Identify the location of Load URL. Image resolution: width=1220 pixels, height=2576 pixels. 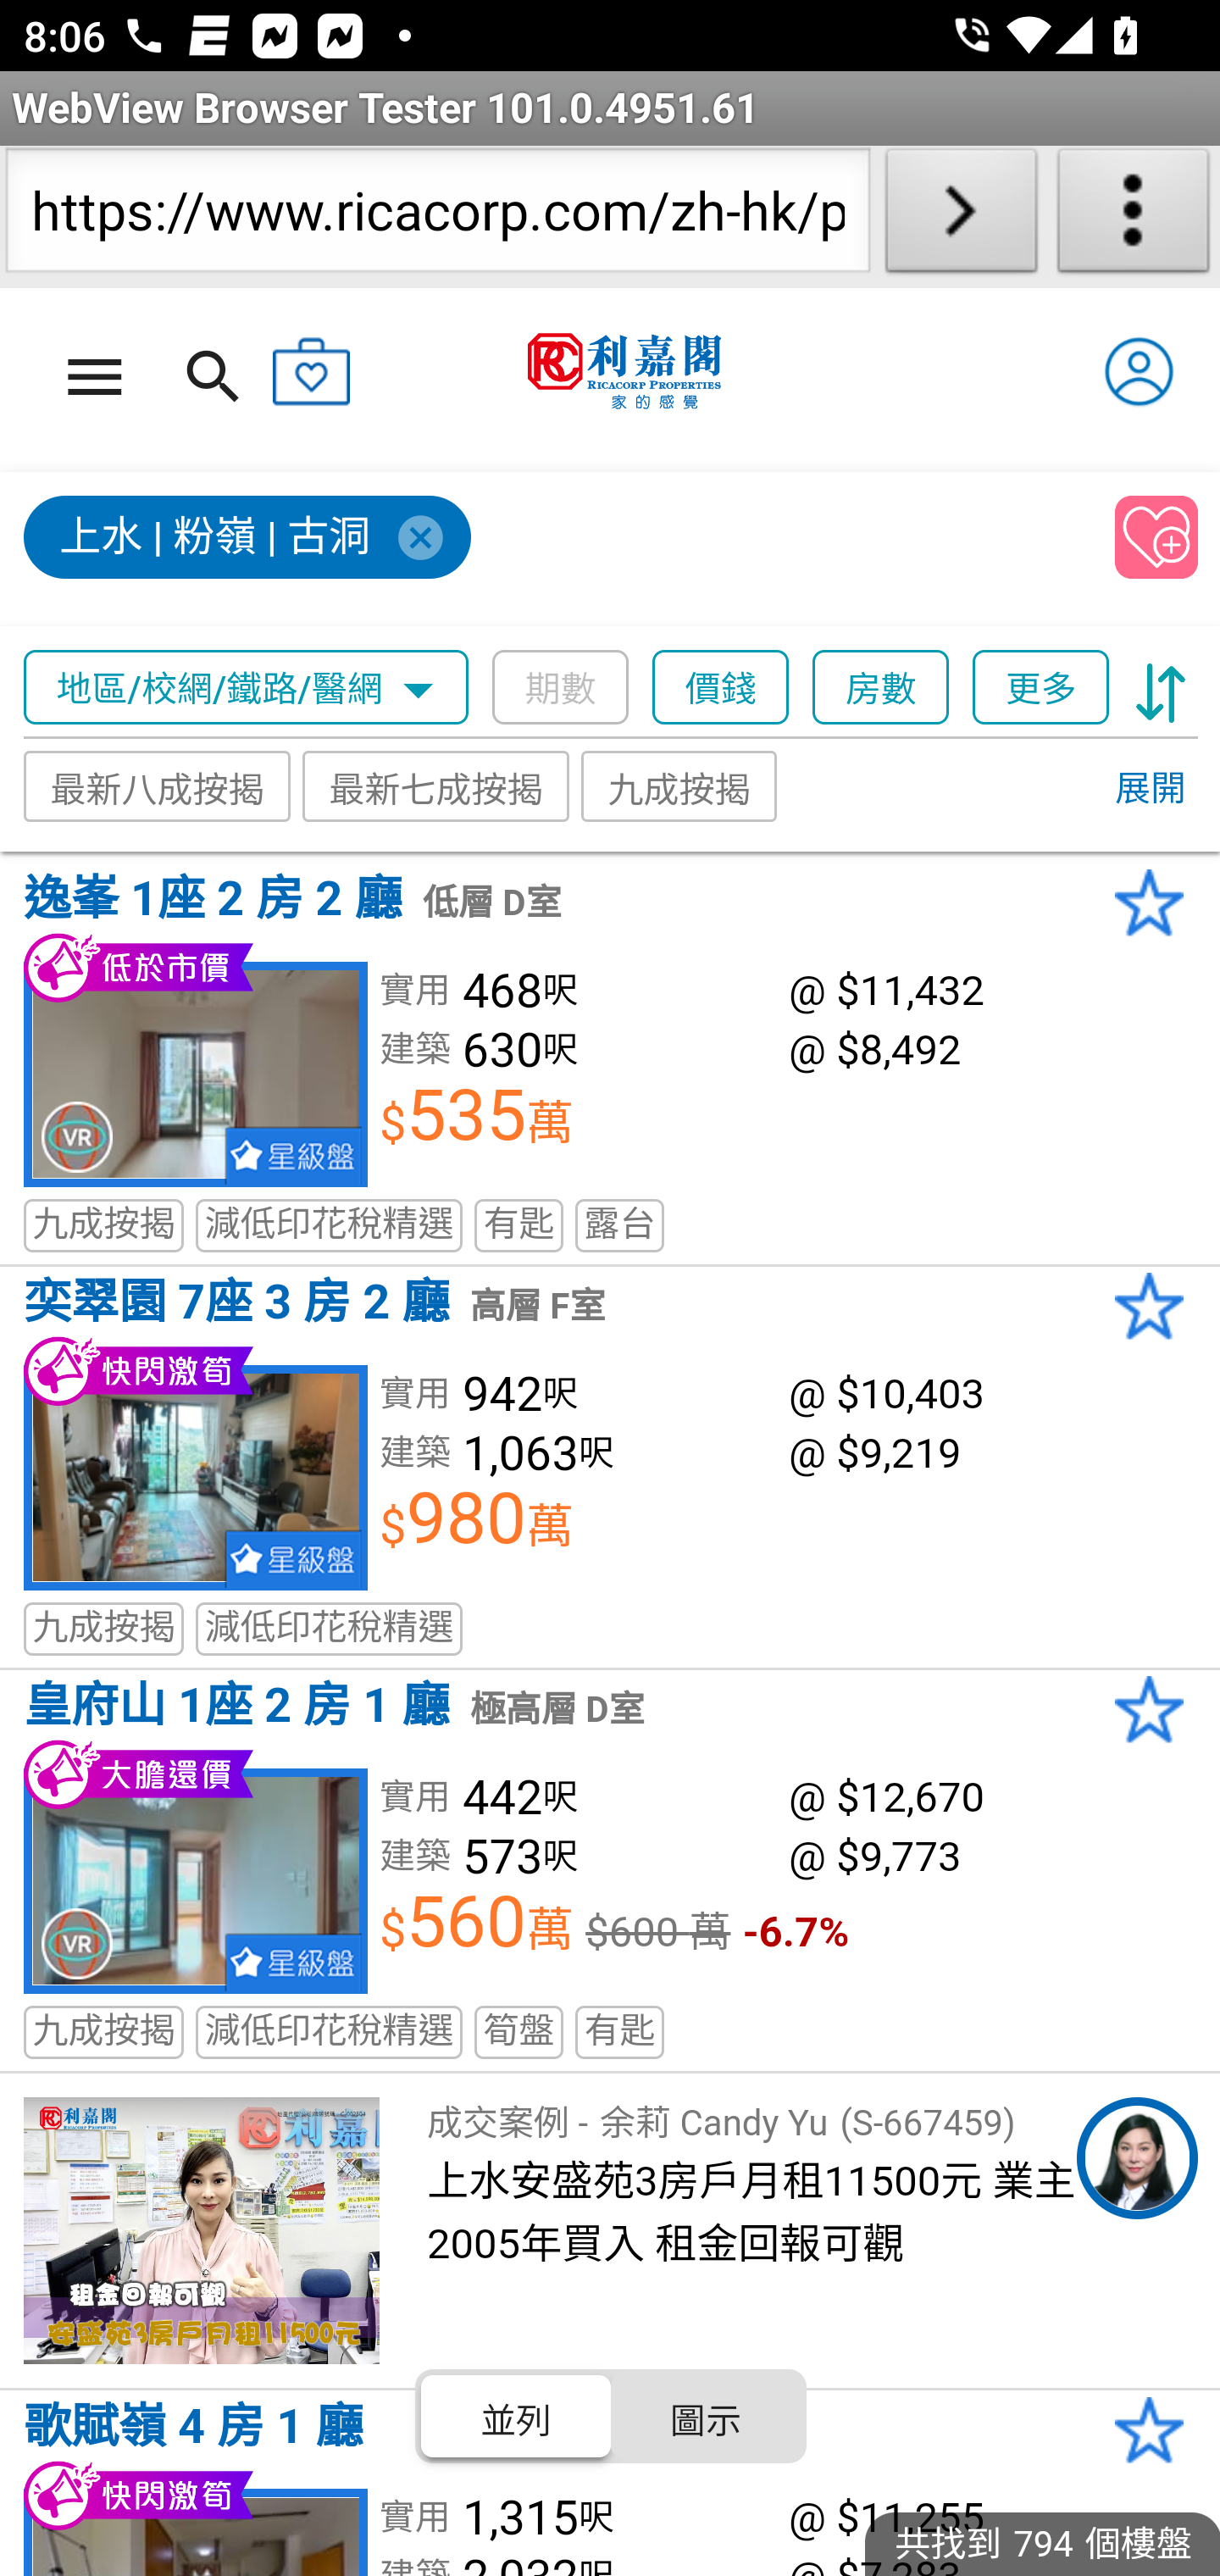
(961, 217).